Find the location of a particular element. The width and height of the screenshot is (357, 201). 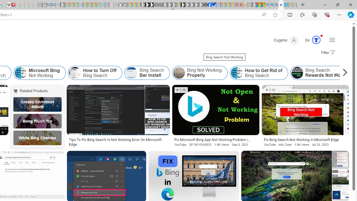

Bing Not Working Properly is located at coordinates (179, 73).